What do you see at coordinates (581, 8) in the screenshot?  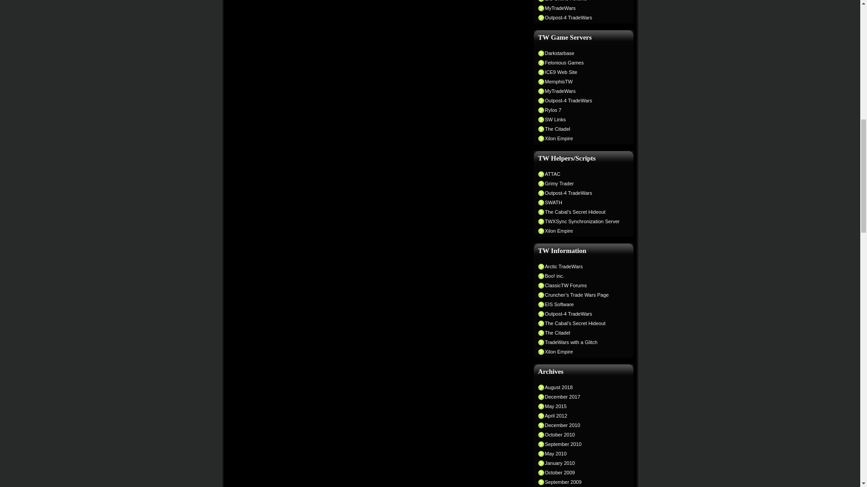 I see `MyTradeWars` at bounding box center [581, 8].